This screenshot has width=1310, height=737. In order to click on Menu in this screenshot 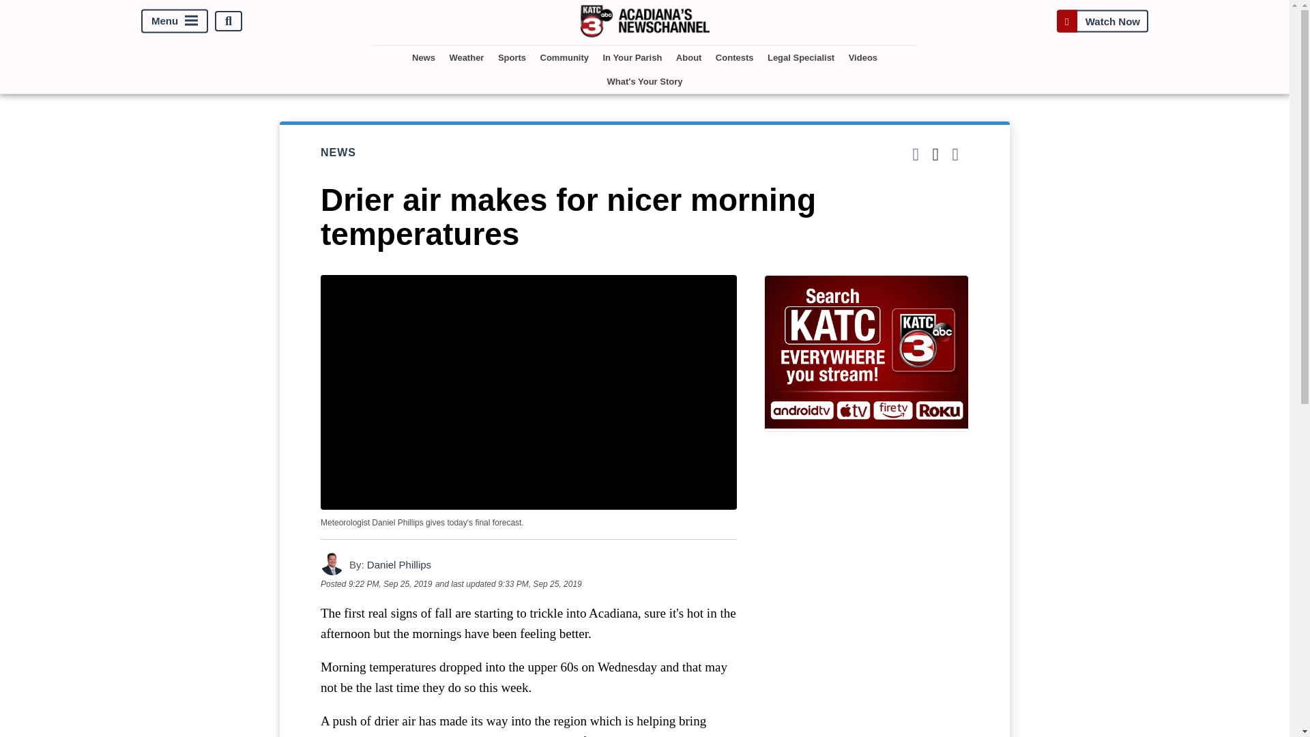, I will do `click(175, 21)`.